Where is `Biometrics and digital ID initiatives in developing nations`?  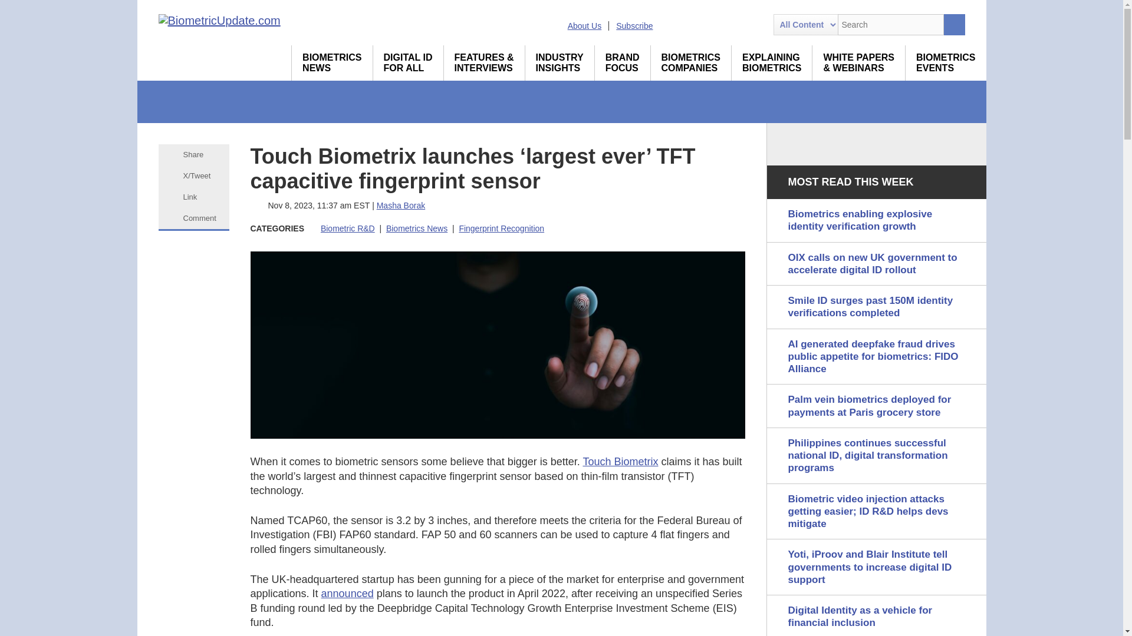
Biometrics and digital ID initiatives in developing nations is located at coordinates (408, 62).